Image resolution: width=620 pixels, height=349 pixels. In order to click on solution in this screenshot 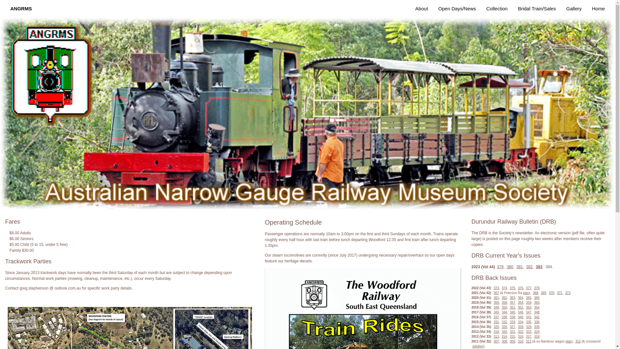, I will do `click(478, 346)`.